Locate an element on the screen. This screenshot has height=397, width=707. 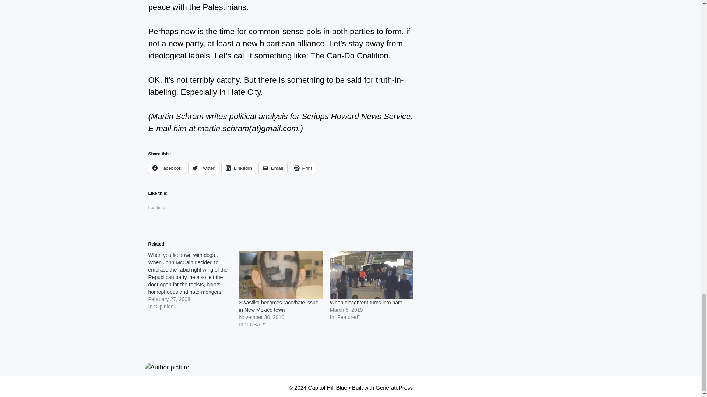
Email is located at coordinates (272, 168).